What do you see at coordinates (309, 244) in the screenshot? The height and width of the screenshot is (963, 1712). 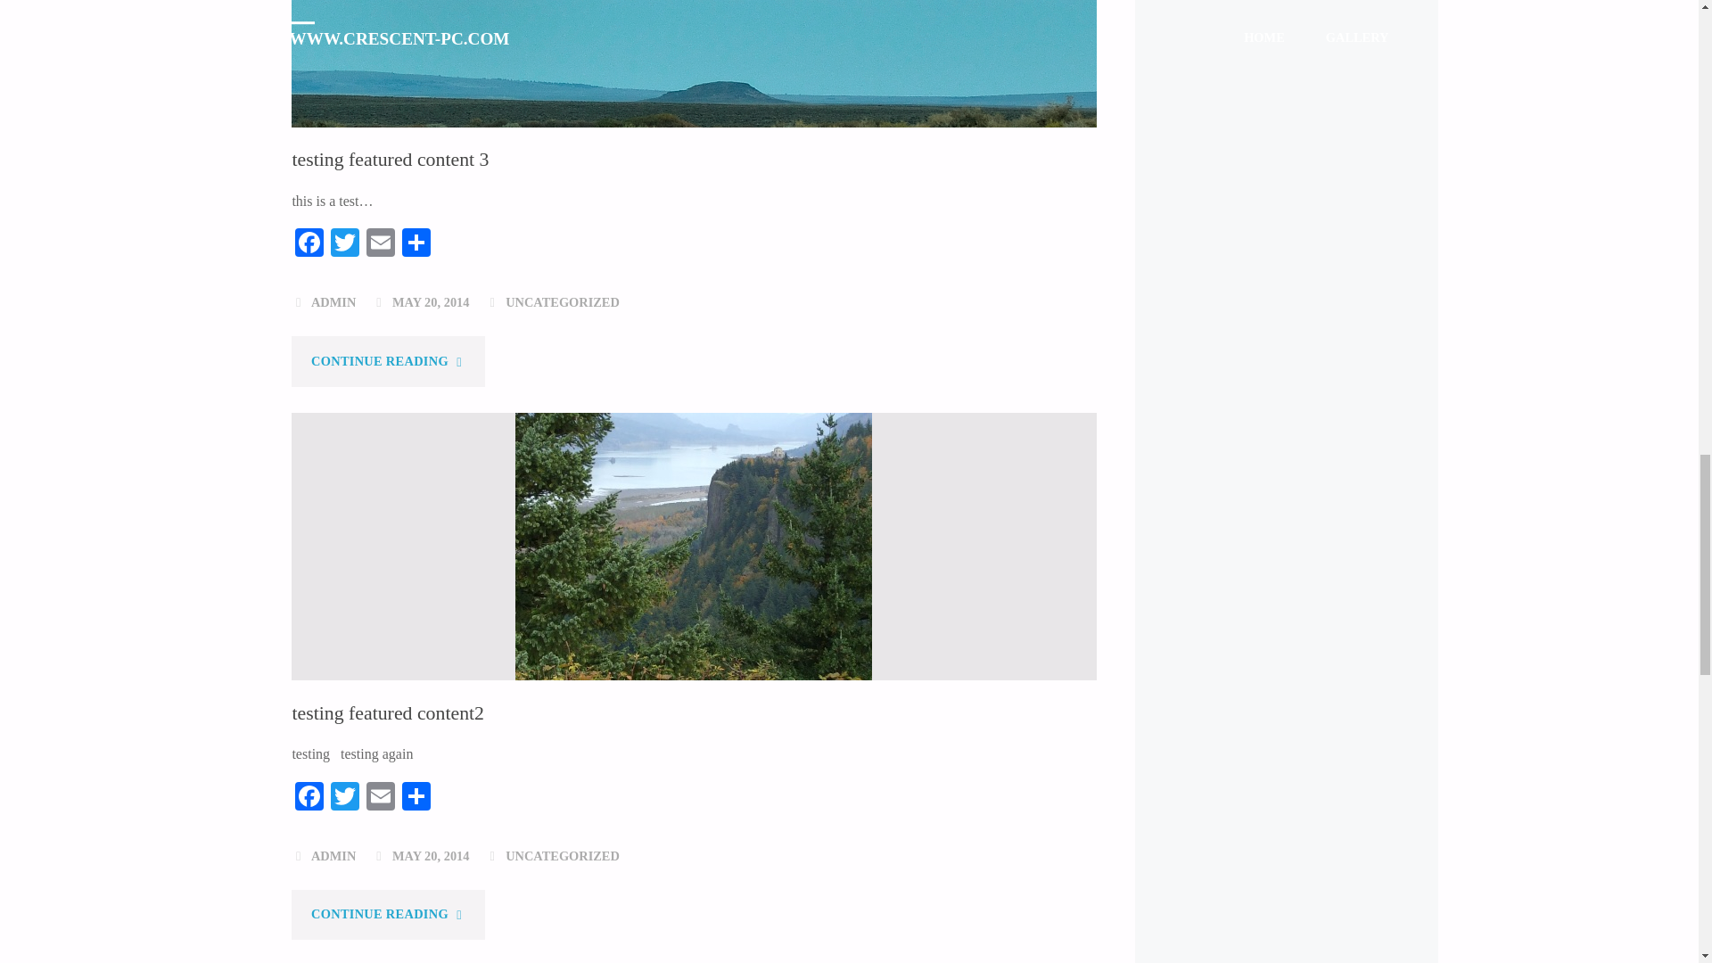 I see `Facebook` at bounding box center [309, 244].